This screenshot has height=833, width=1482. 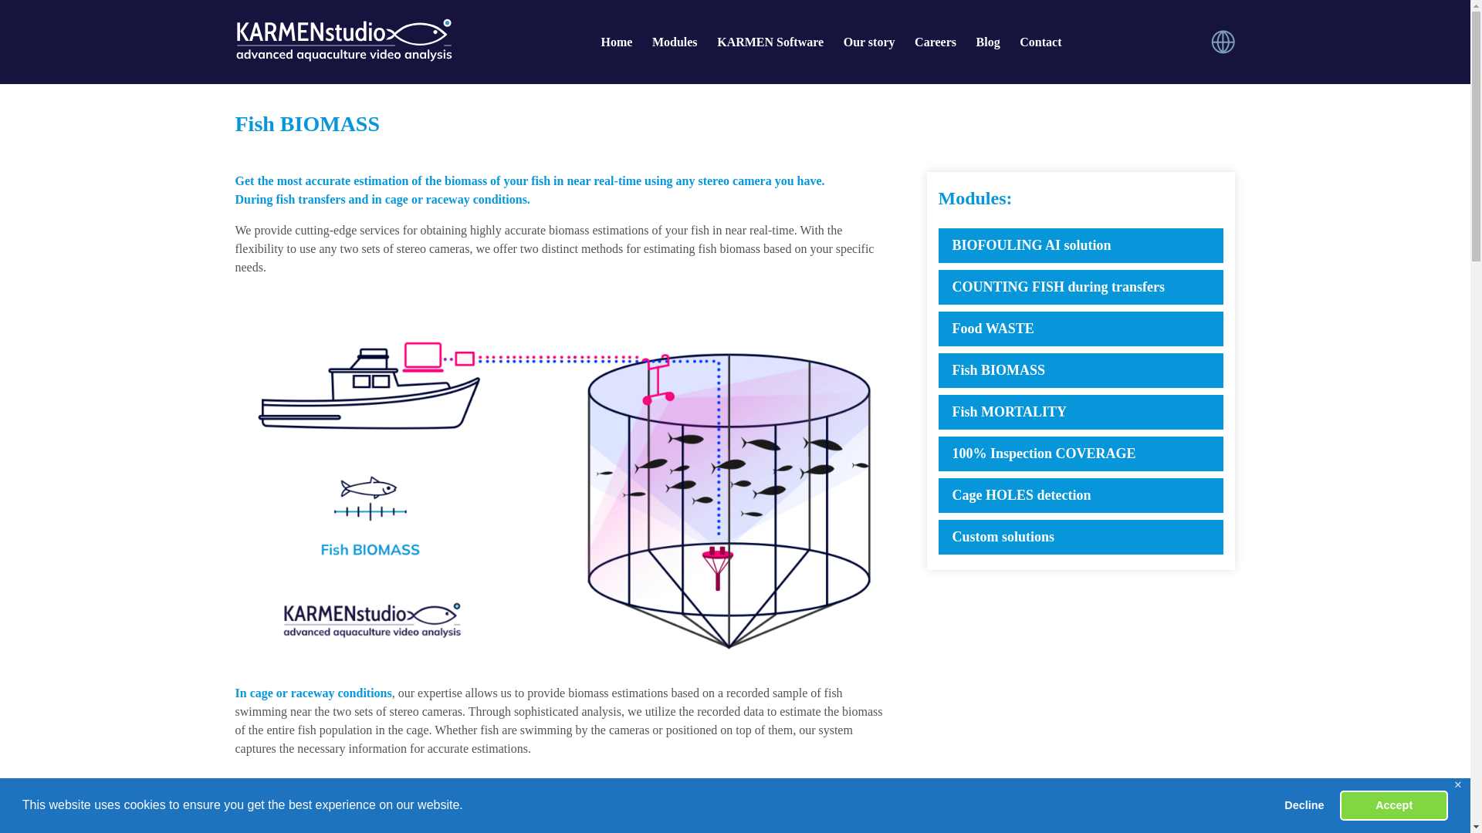 I want to click on Fish BIOMASS, so click(x=1081, y=370).